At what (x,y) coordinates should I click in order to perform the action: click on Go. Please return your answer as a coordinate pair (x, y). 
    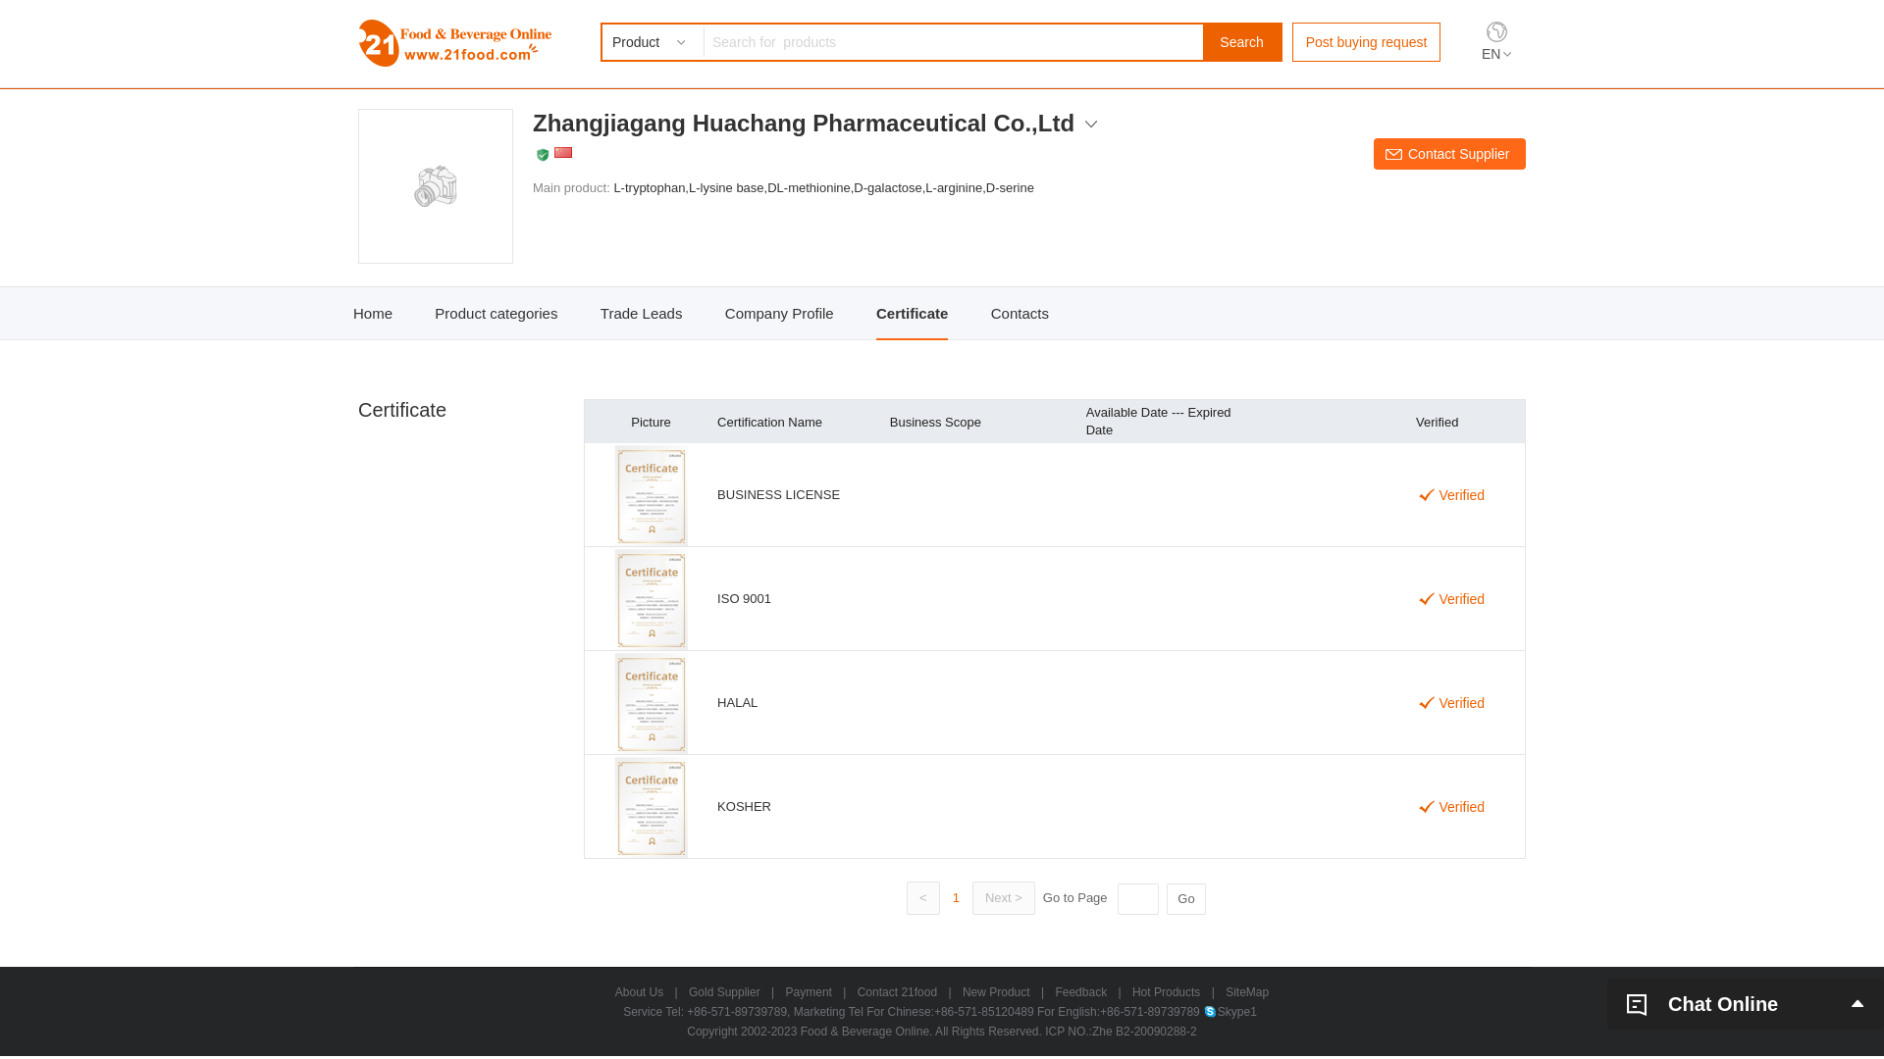
    Looking at the image, I should click on (1186, 899).